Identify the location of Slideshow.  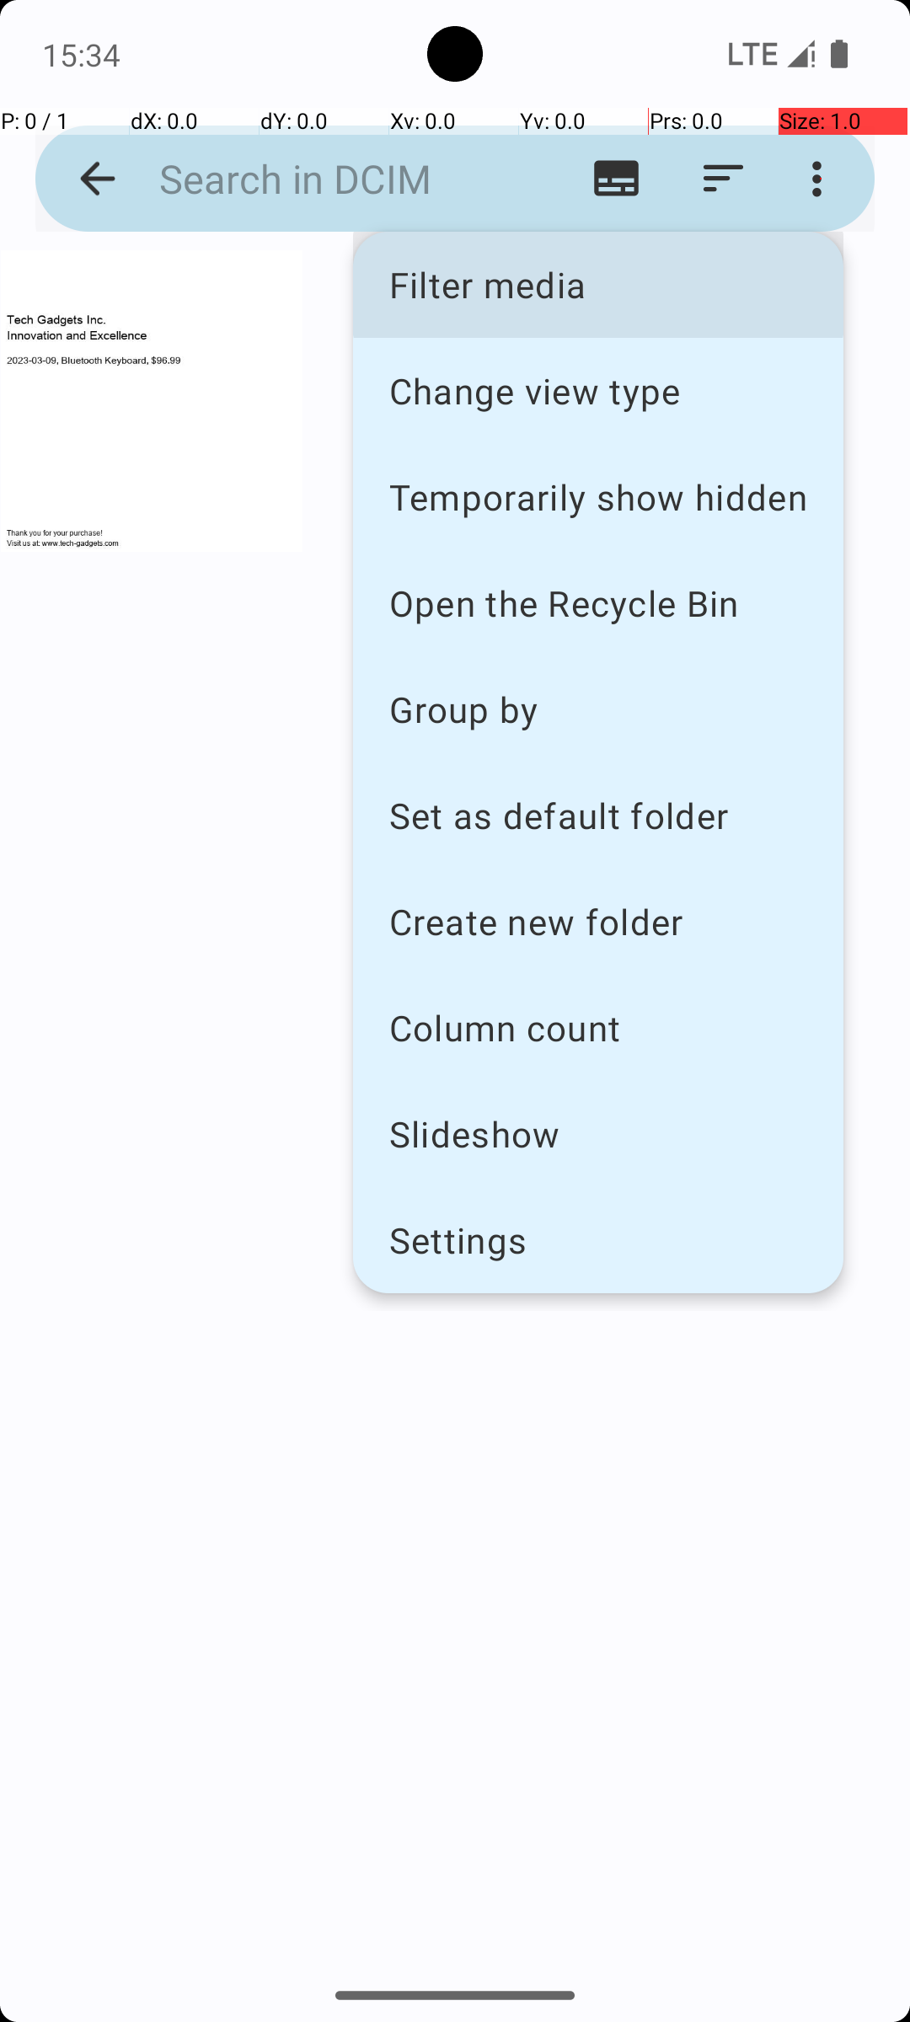
(598, 1134).